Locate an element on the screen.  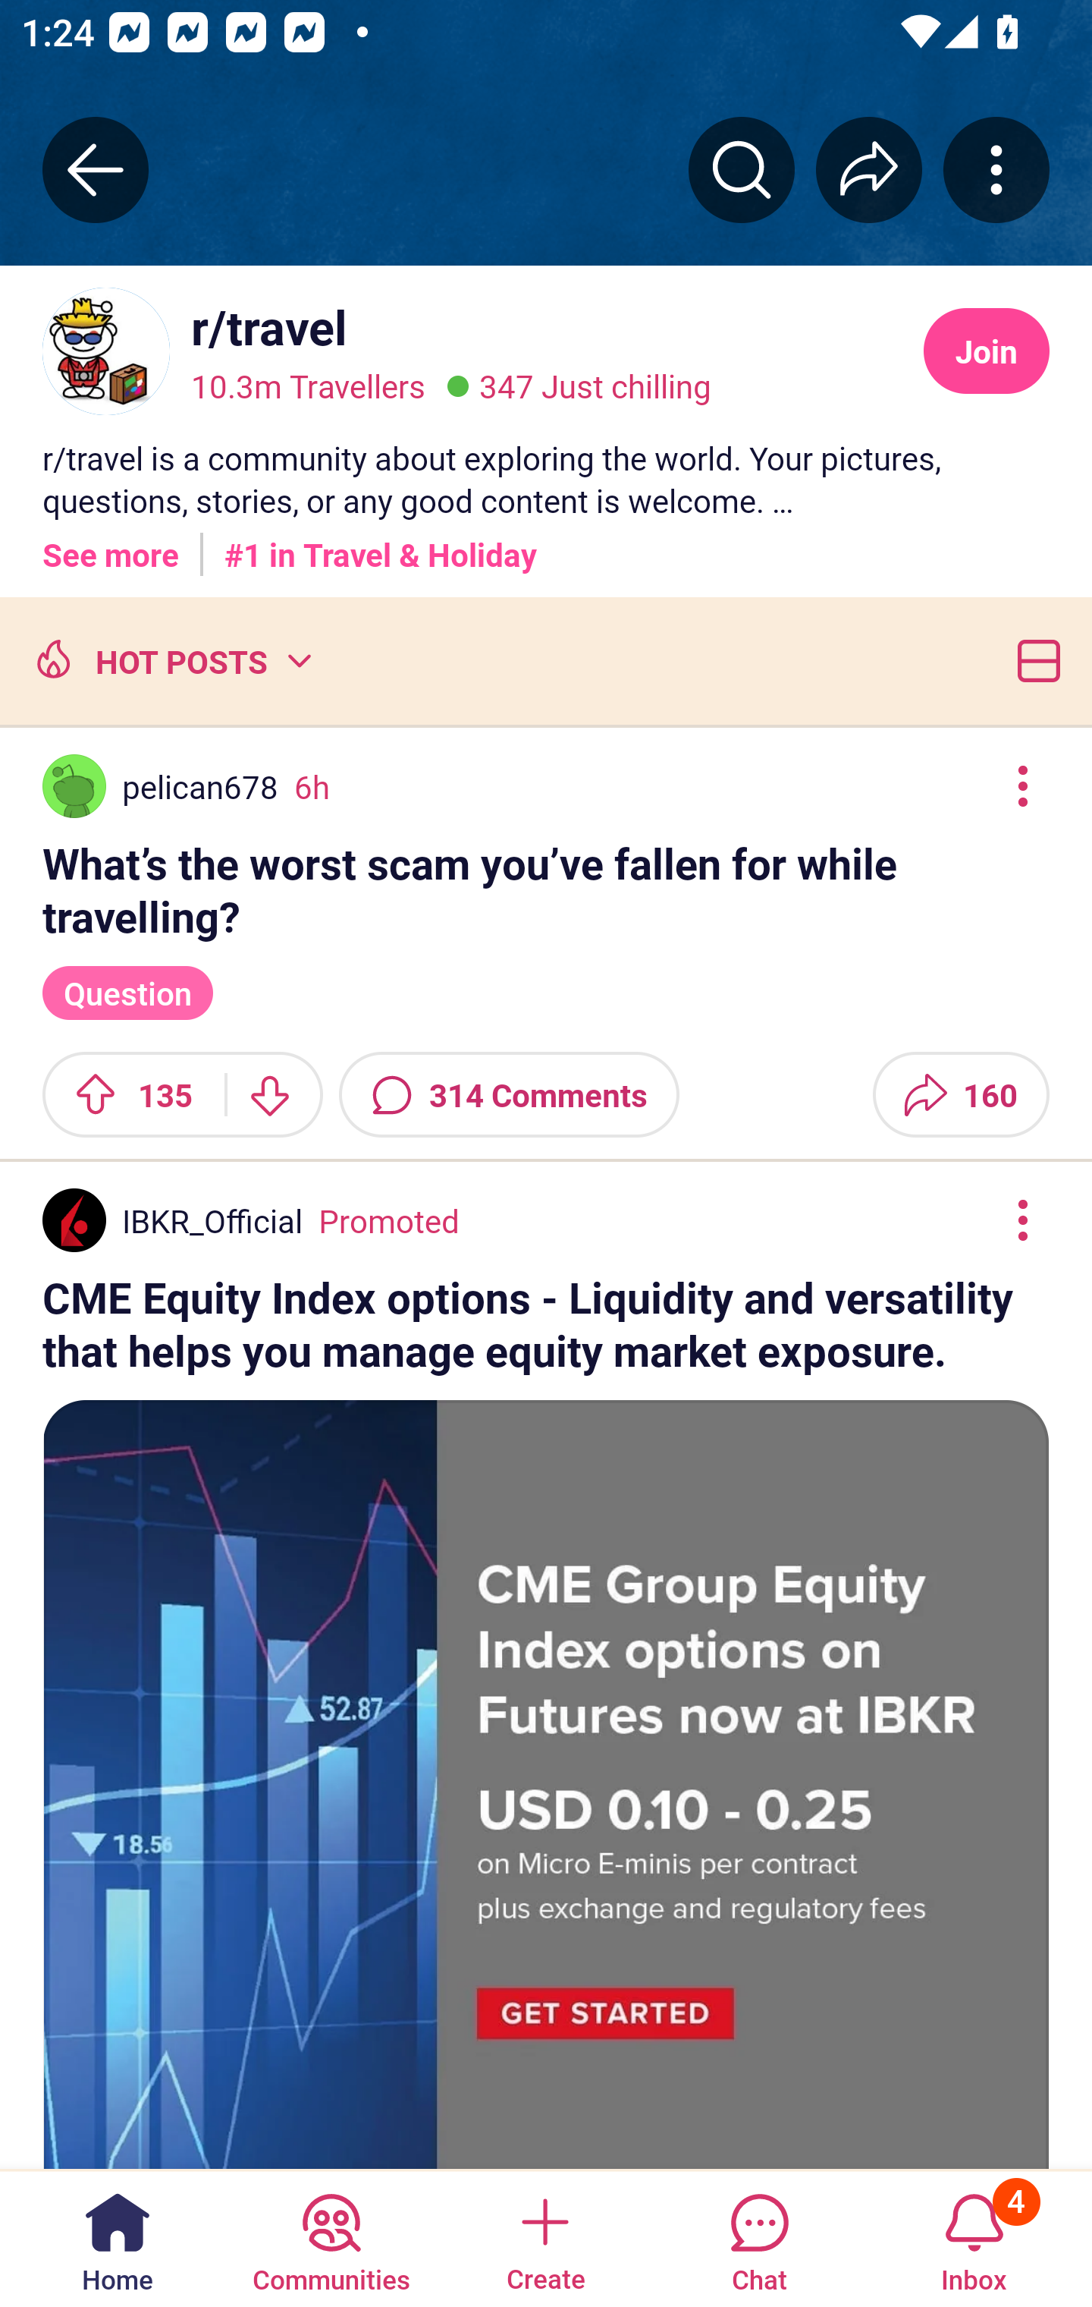
Search r/﻿travel is located at coordinates (742, 169).